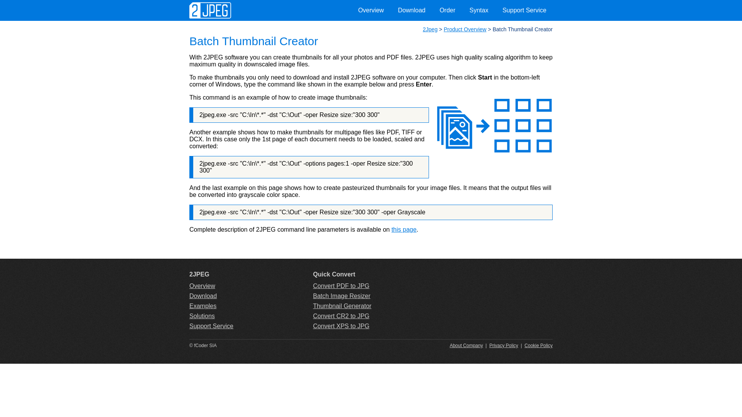 This screenshot has width=742, height=417. What do you see at coordinates (202, 286) in the screenshot?
I see `Overview` at bounding box center [202, 286].